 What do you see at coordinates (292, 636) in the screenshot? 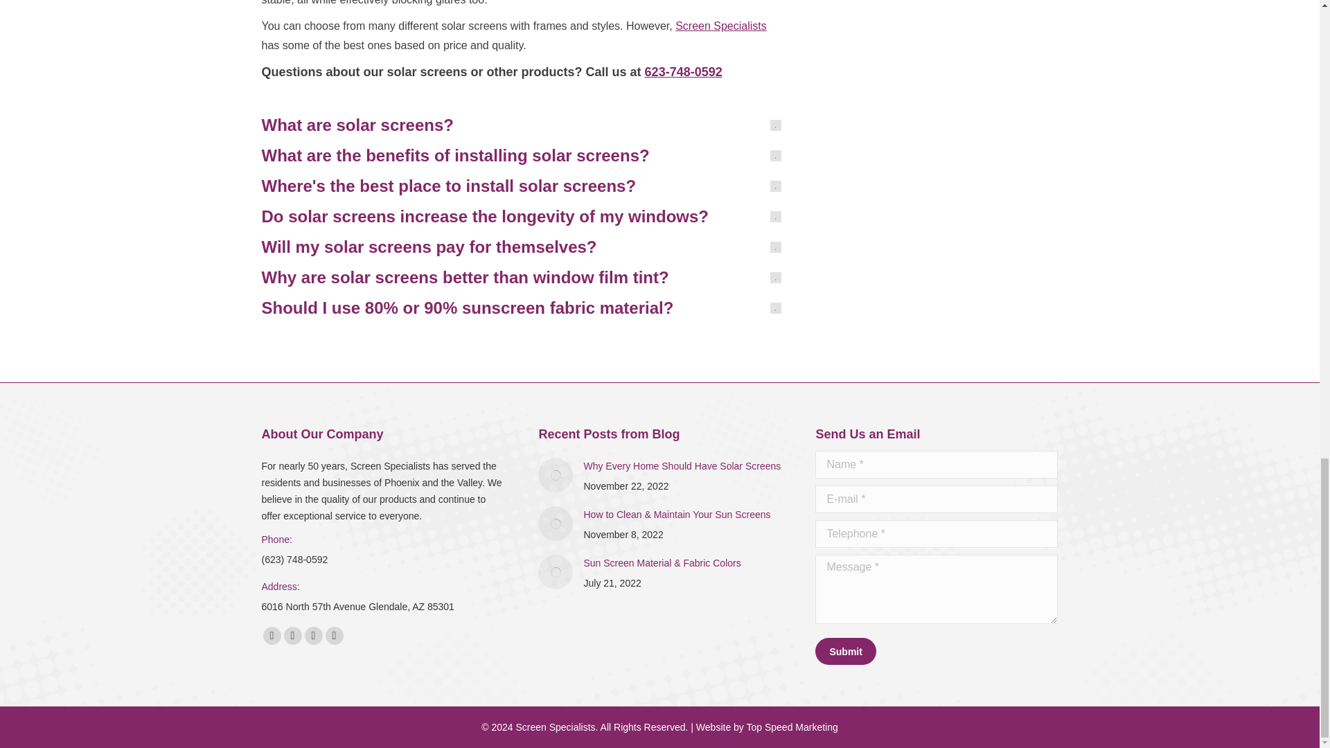
I see `Twitter page opens in new window` at bounding box center [292, 636].